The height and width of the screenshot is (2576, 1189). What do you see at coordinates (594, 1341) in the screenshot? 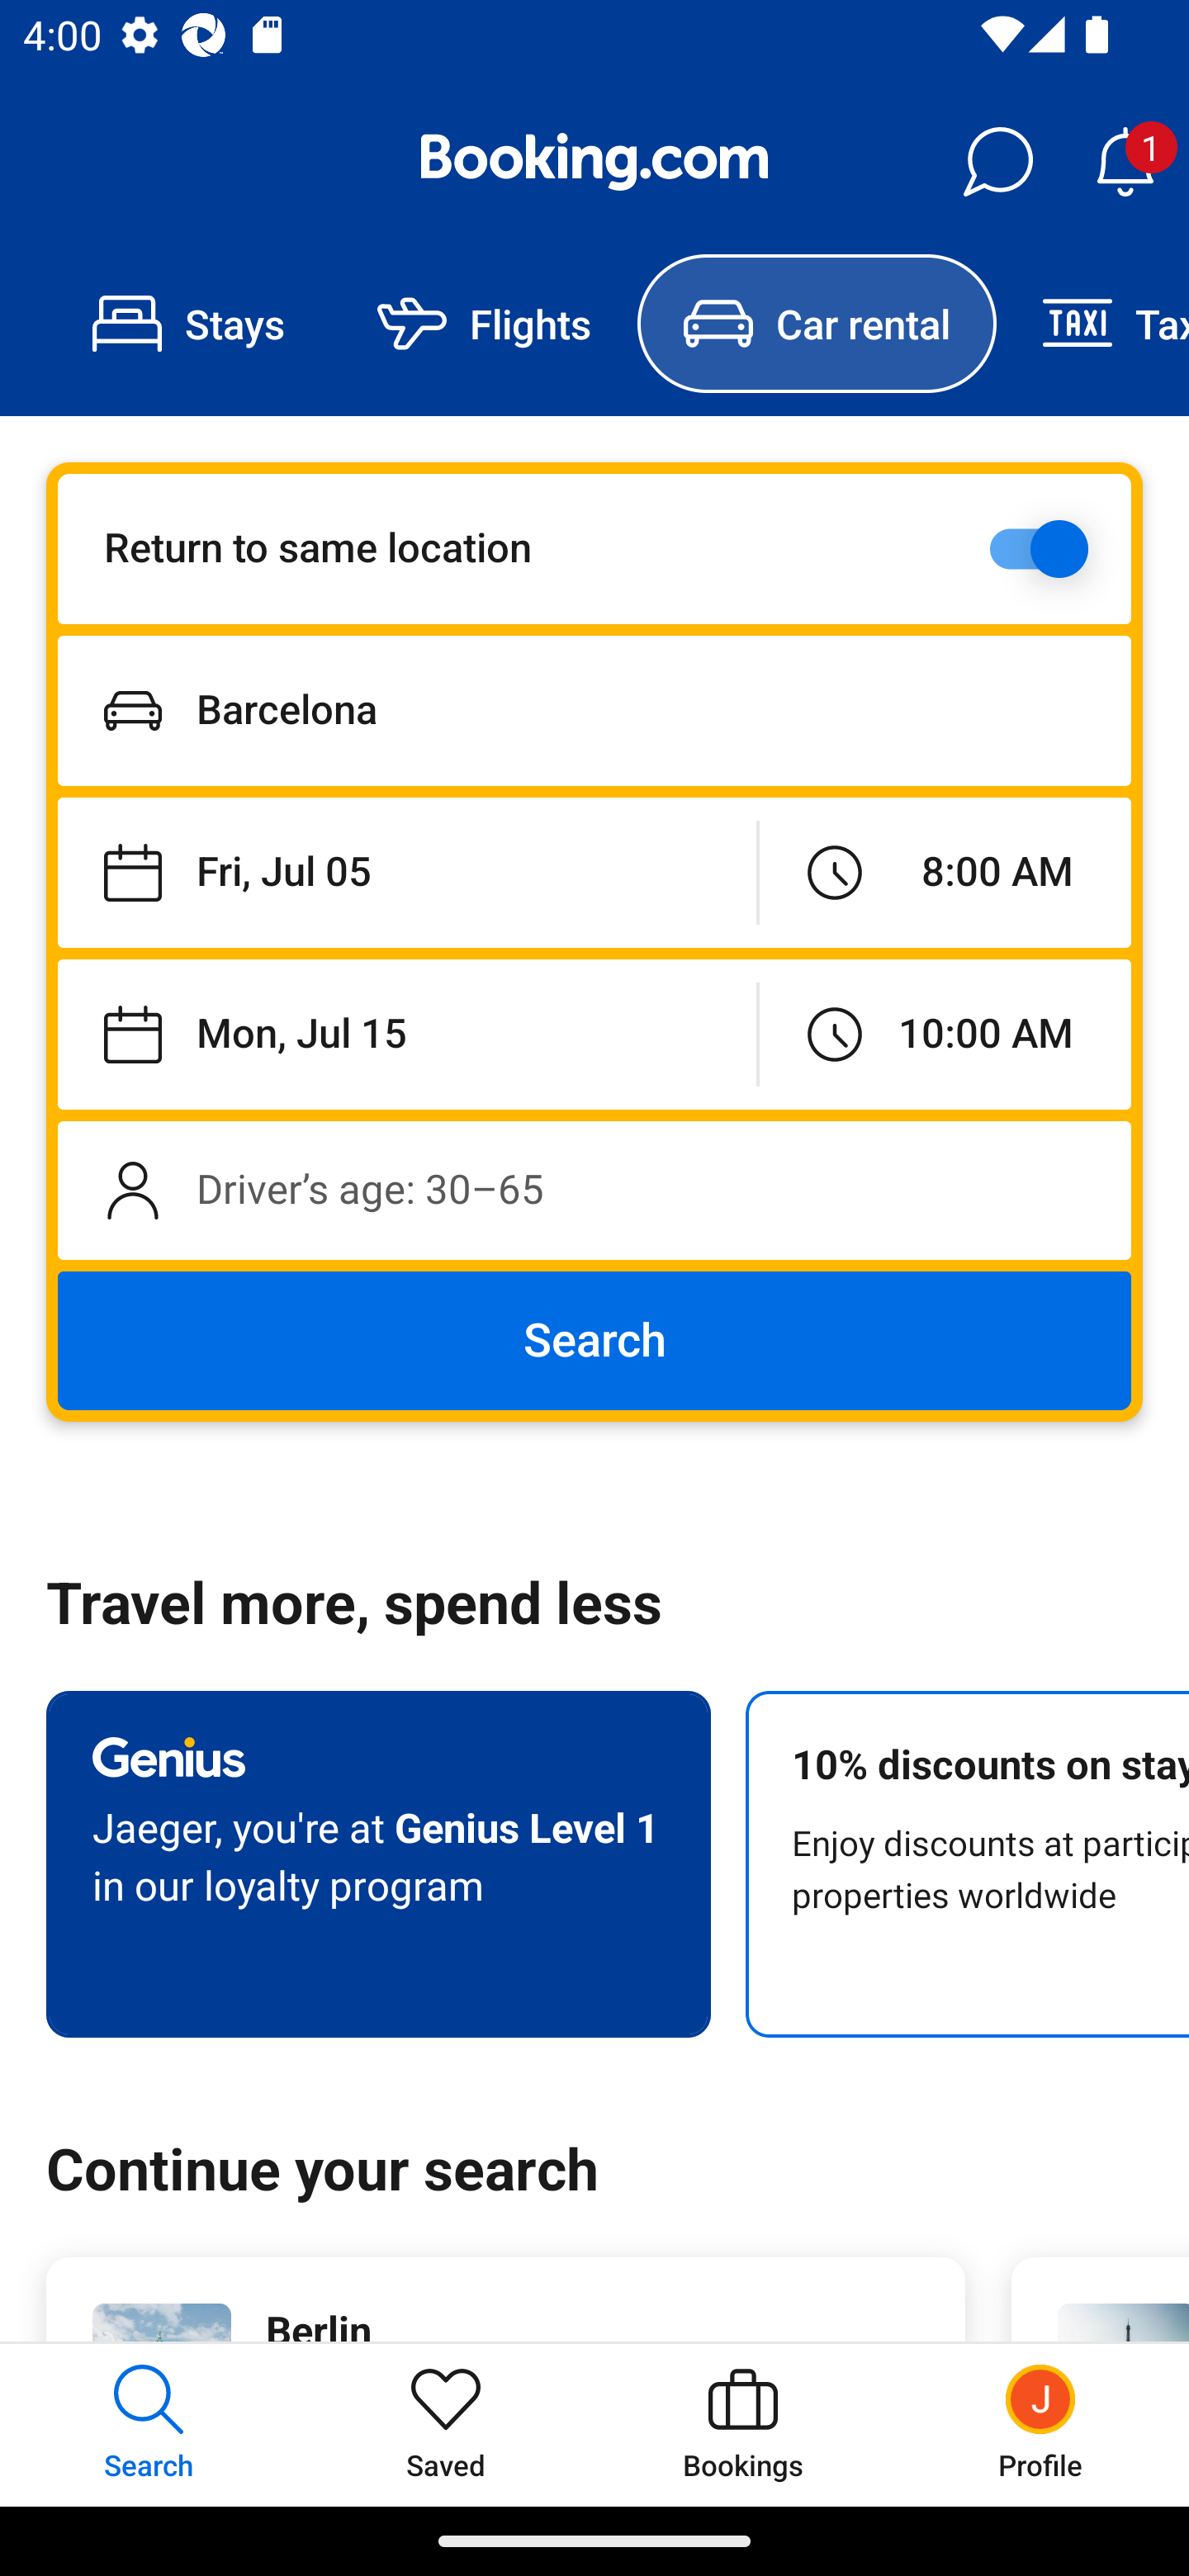
I see `Search` at bounding box center [594, 1341].